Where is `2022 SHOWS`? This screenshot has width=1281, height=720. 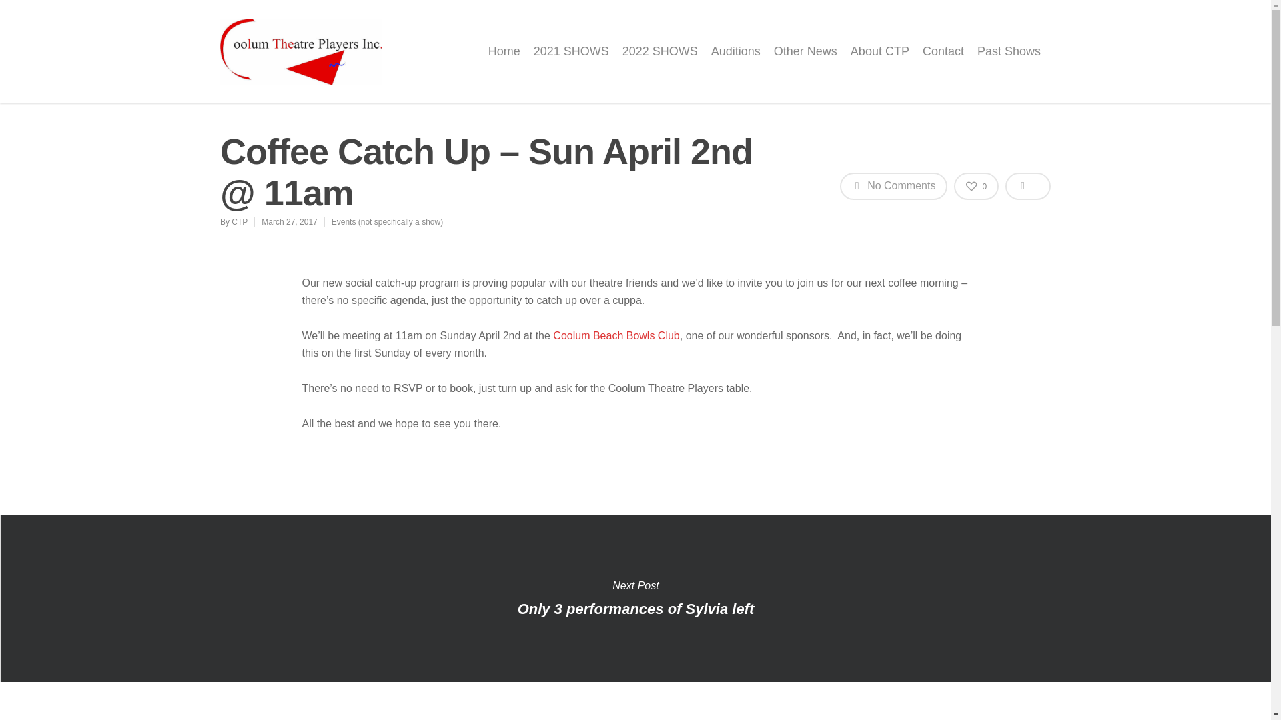 2022 SHOWS is located at coordinates (661, 61).